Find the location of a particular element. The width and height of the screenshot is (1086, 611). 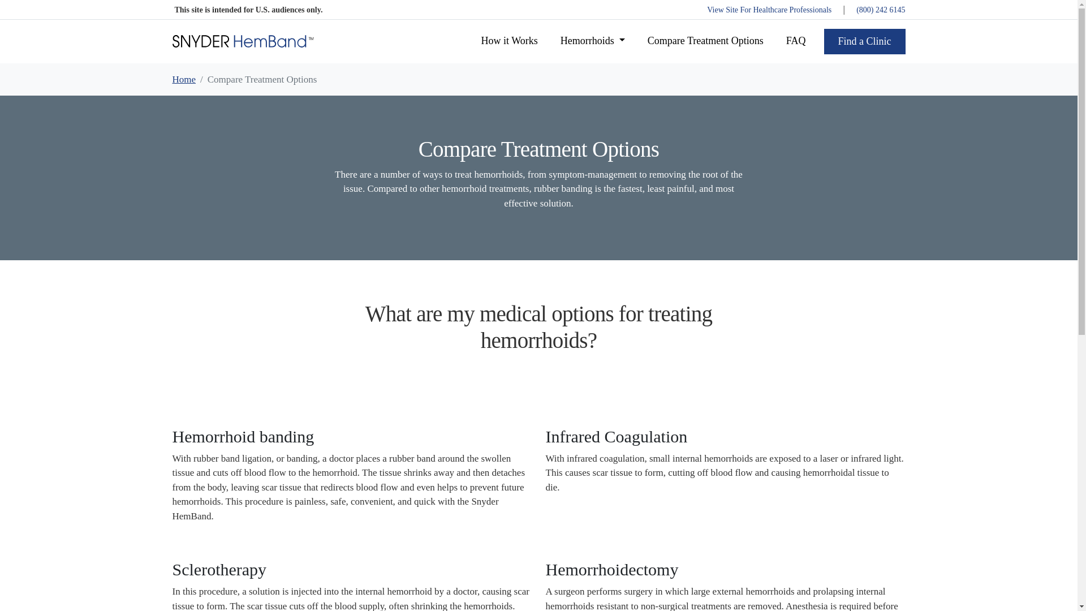

FAQ is located at coordinates (796, 41).